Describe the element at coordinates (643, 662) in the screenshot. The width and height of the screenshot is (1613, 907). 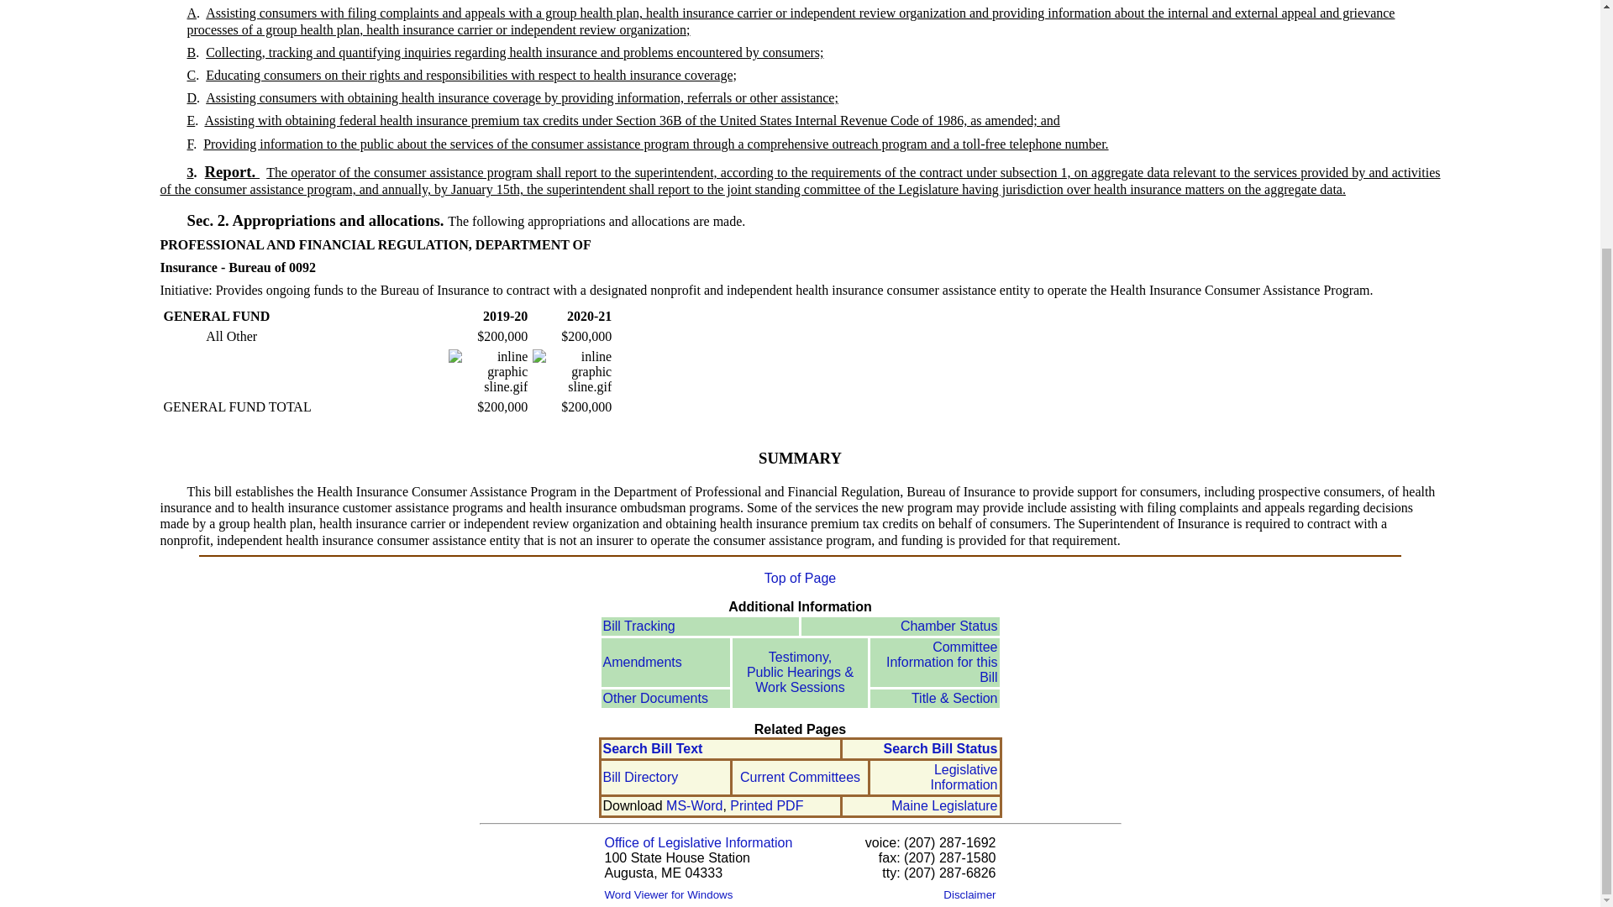
I see `Amendments` at that location.